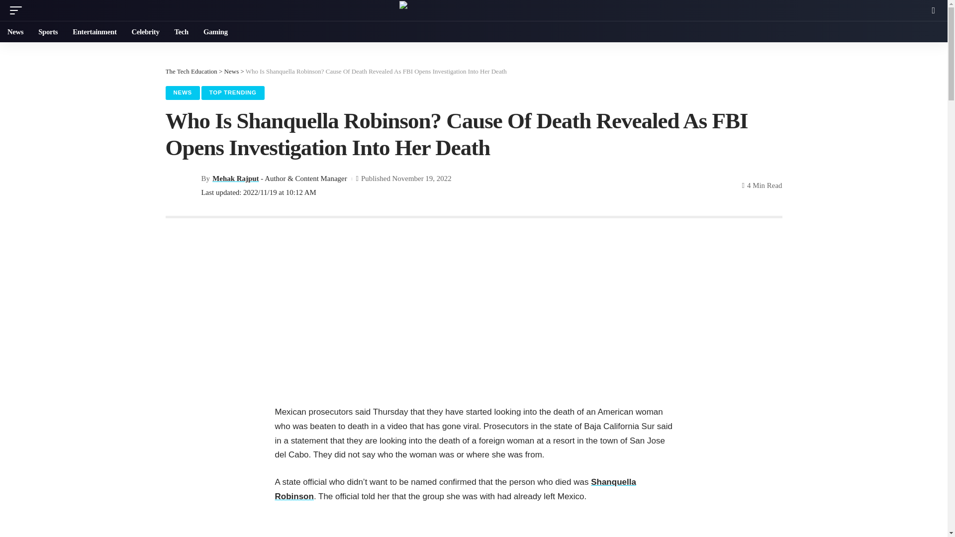 The height and width of the screenshot is (537, 955). Describe the element at coordinates (191, 72) in the screenshot. I see `Go to The Tech Education.` at that location.